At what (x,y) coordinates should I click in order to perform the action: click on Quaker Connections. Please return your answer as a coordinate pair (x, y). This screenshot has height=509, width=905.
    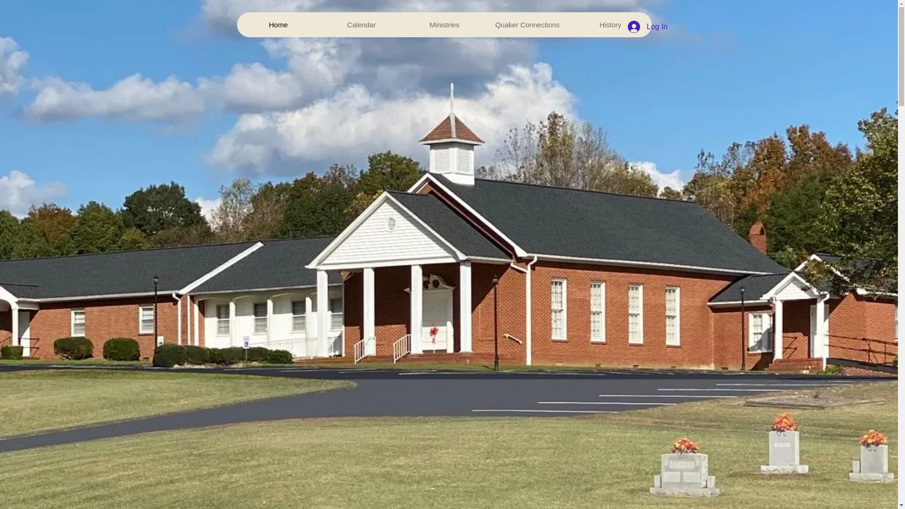
    Looking at the image, I should click on (527, 25).